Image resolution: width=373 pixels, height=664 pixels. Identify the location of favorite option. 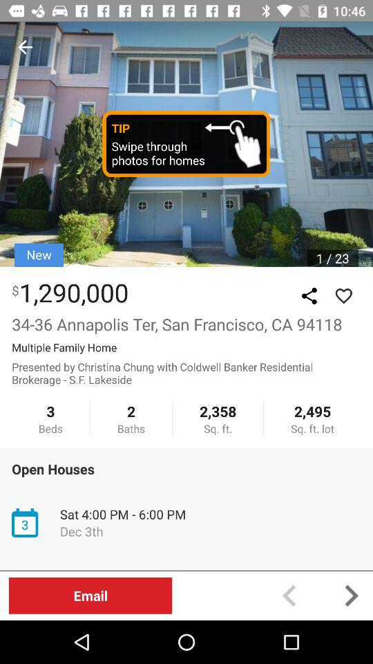
(343, 296).